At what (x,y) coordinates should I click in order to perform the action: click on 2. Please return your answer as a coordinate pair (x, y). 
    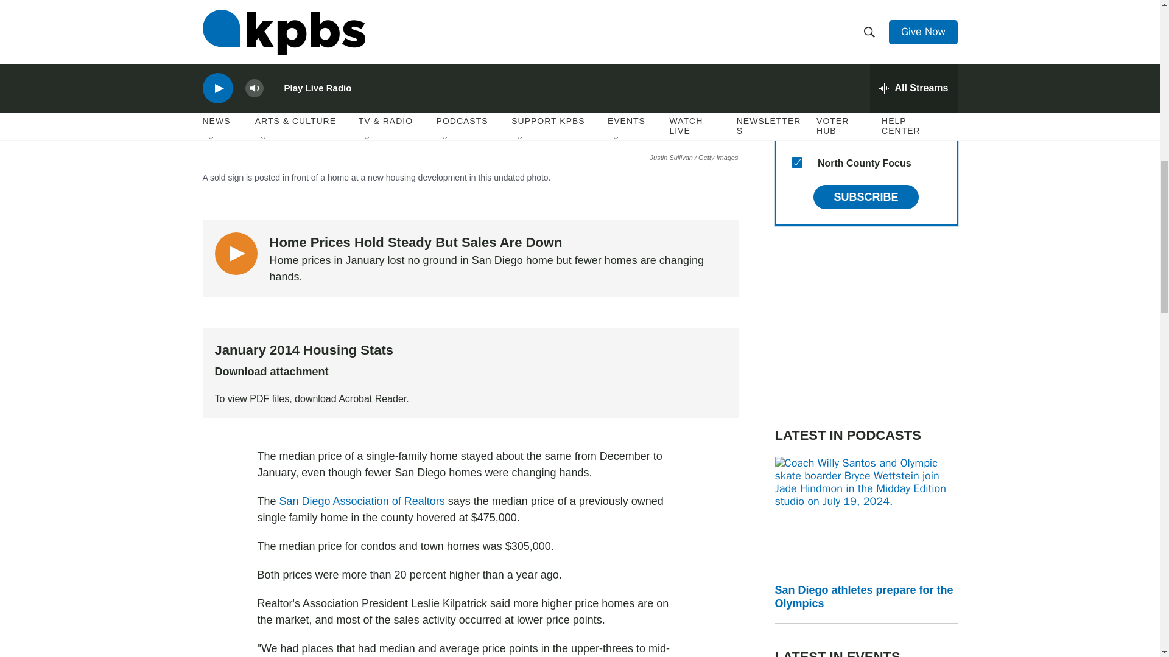
    Looking at the image, I should click on (796, 74).